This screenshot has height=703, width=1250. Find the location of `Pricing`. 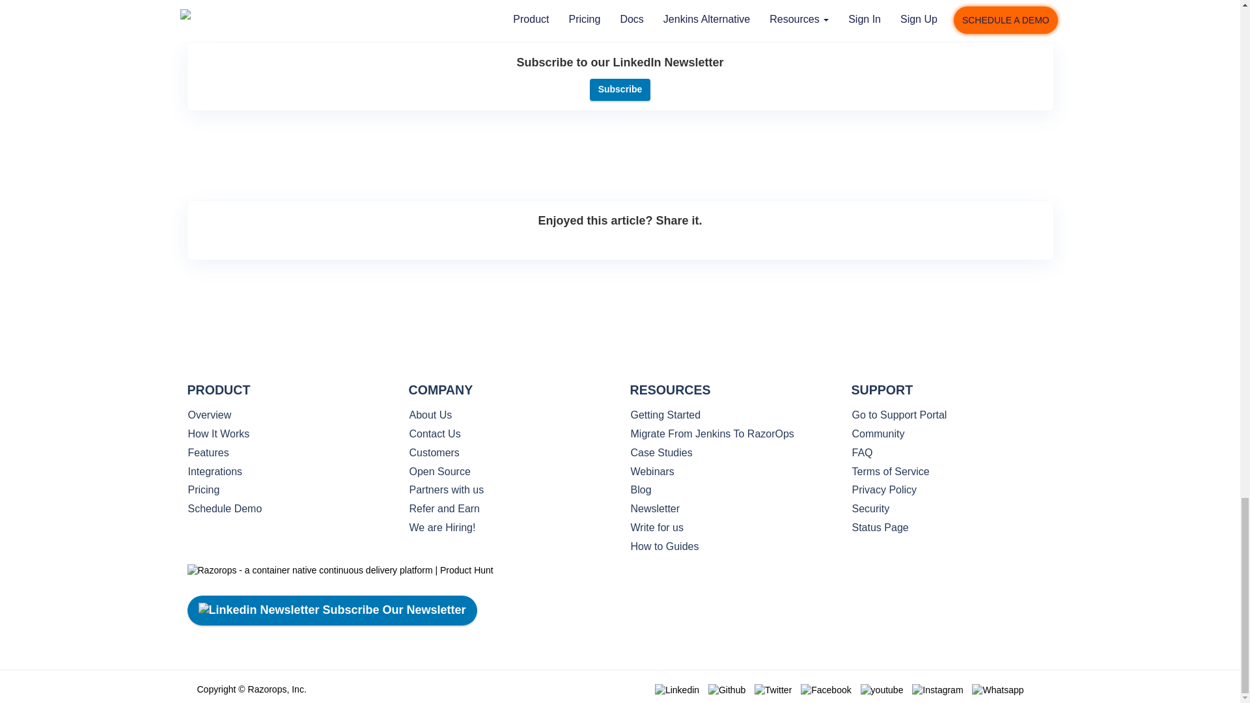

Pricing is located at coordinates (288, 489).